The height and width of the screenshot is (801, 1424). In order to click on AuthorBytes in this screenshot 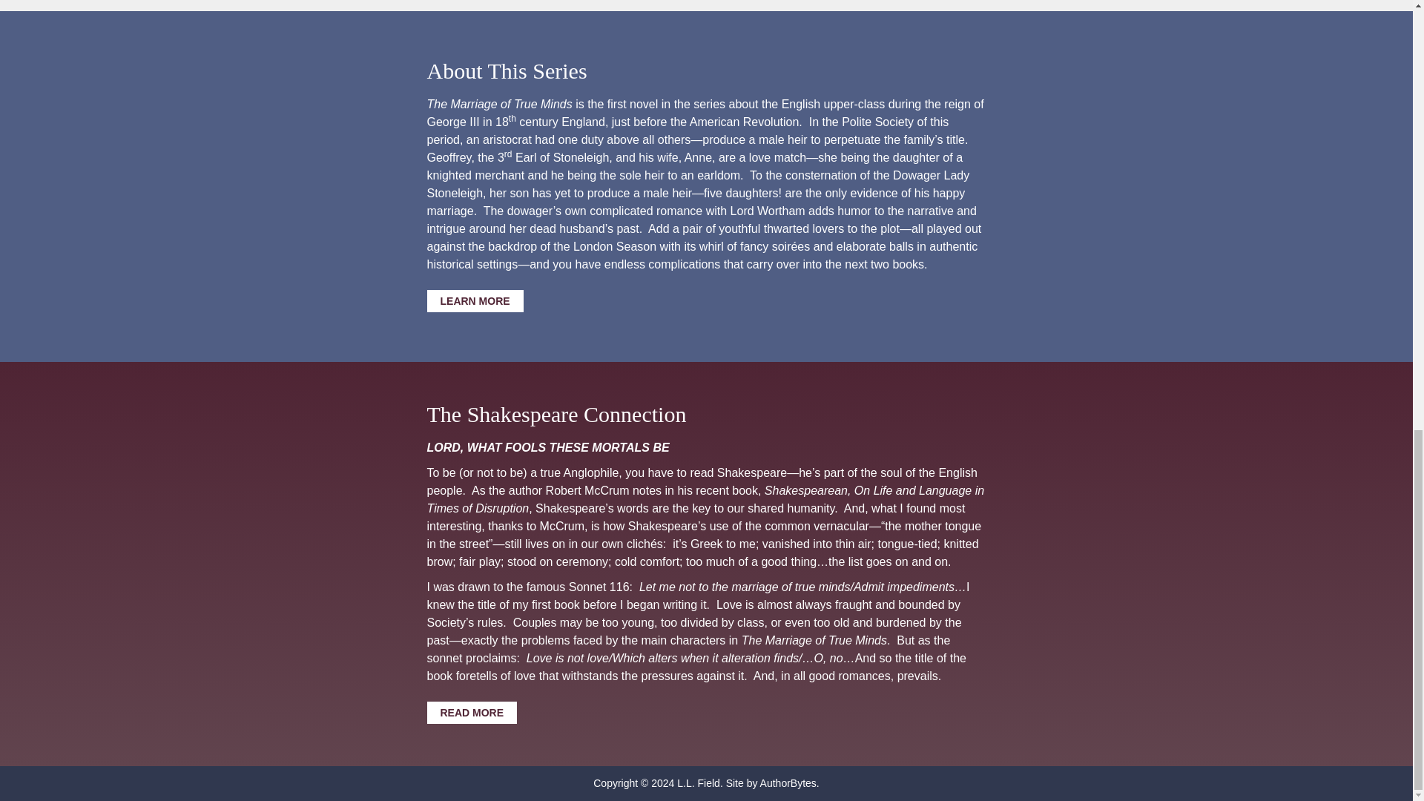, I will do `click(788, 782)`.